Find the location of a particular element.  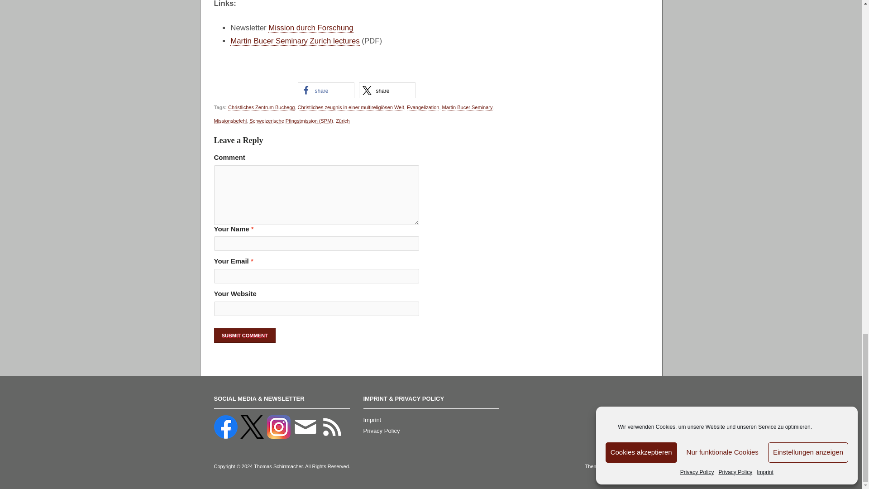

Submit Comment is located at coordinates (244, 335).